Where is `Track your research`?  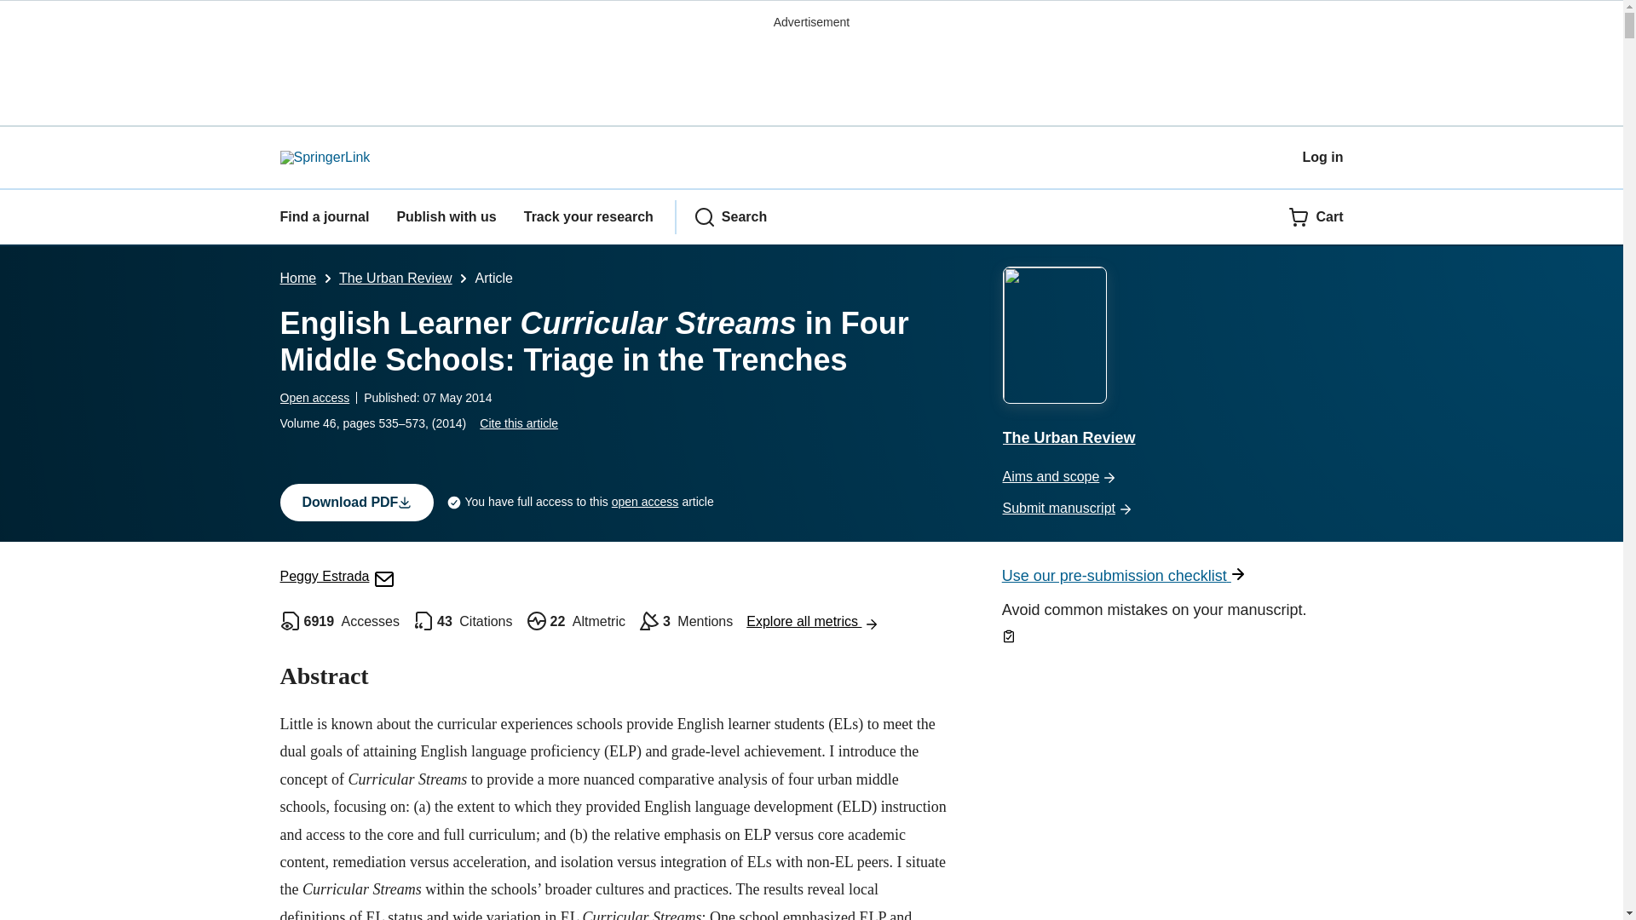
Track your research is located at coordinates (588, 216).